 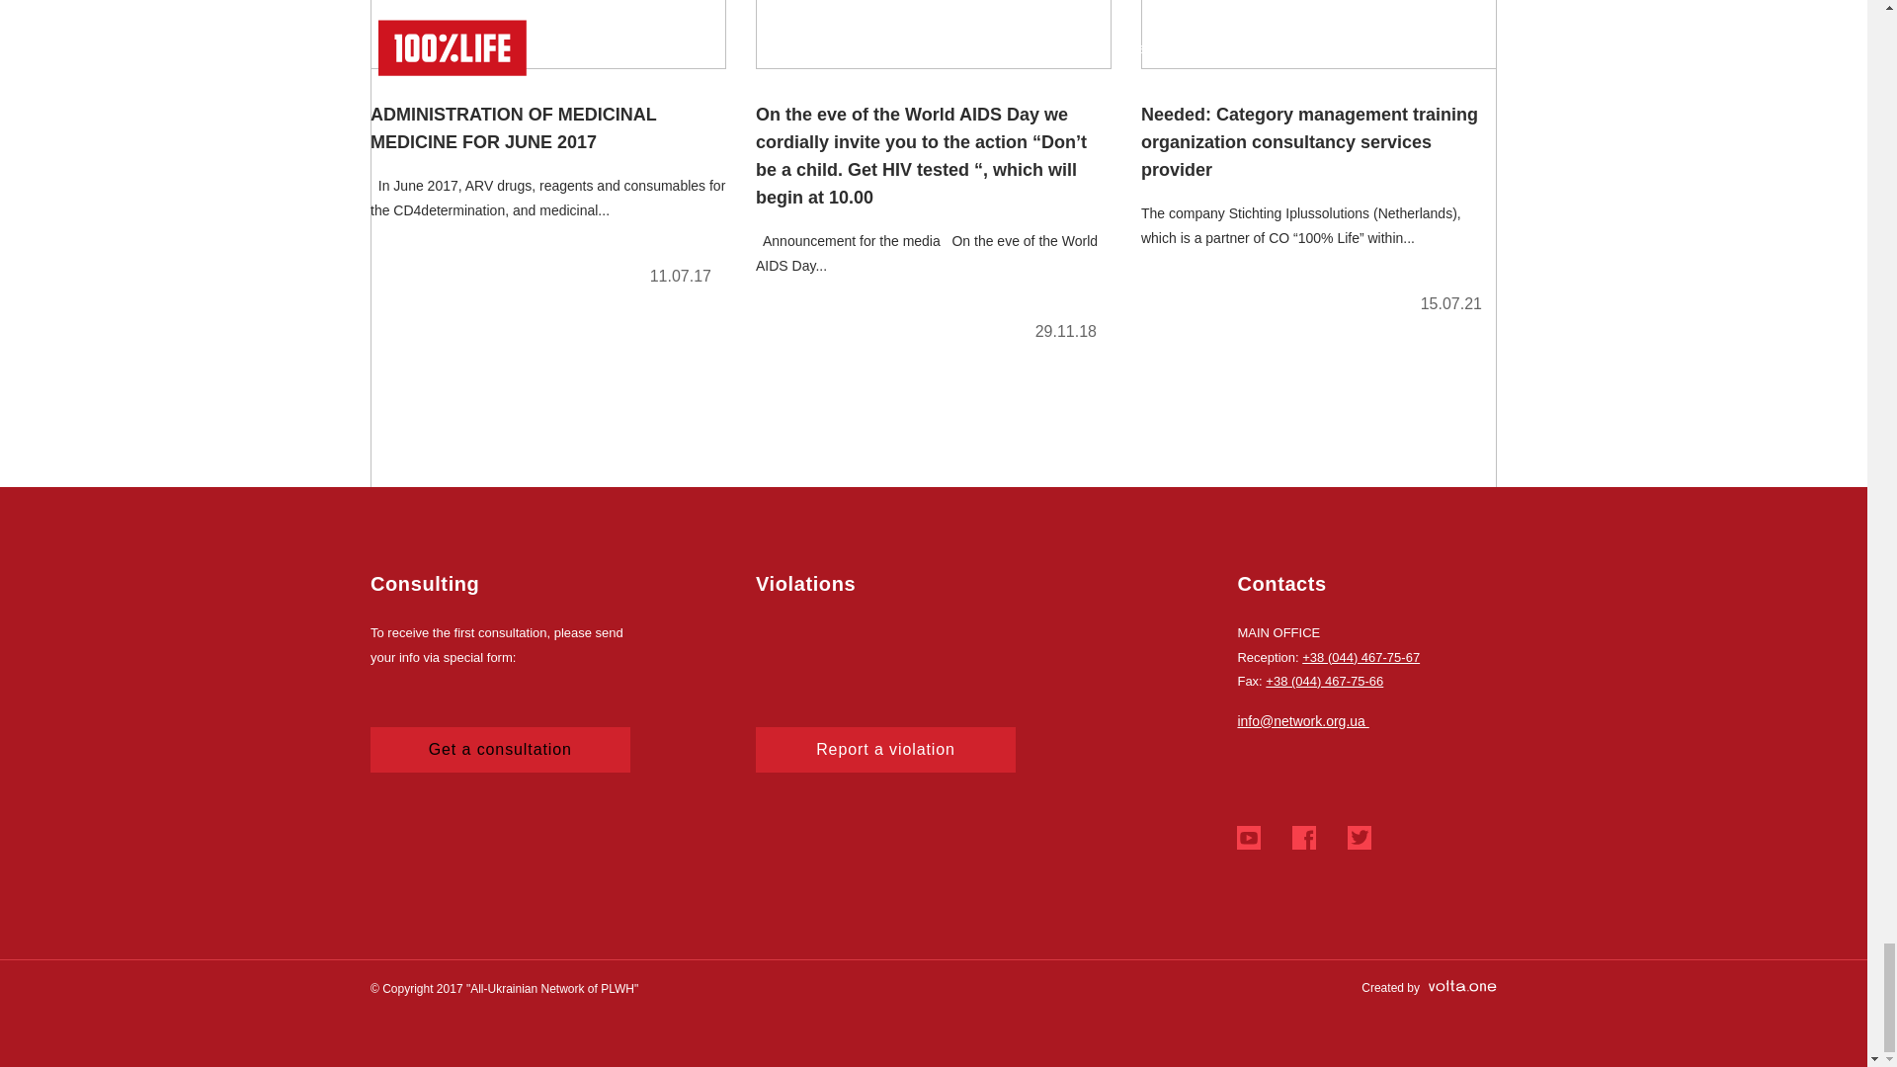 I want to click on Get a consultation, so click(x=500, y=749).